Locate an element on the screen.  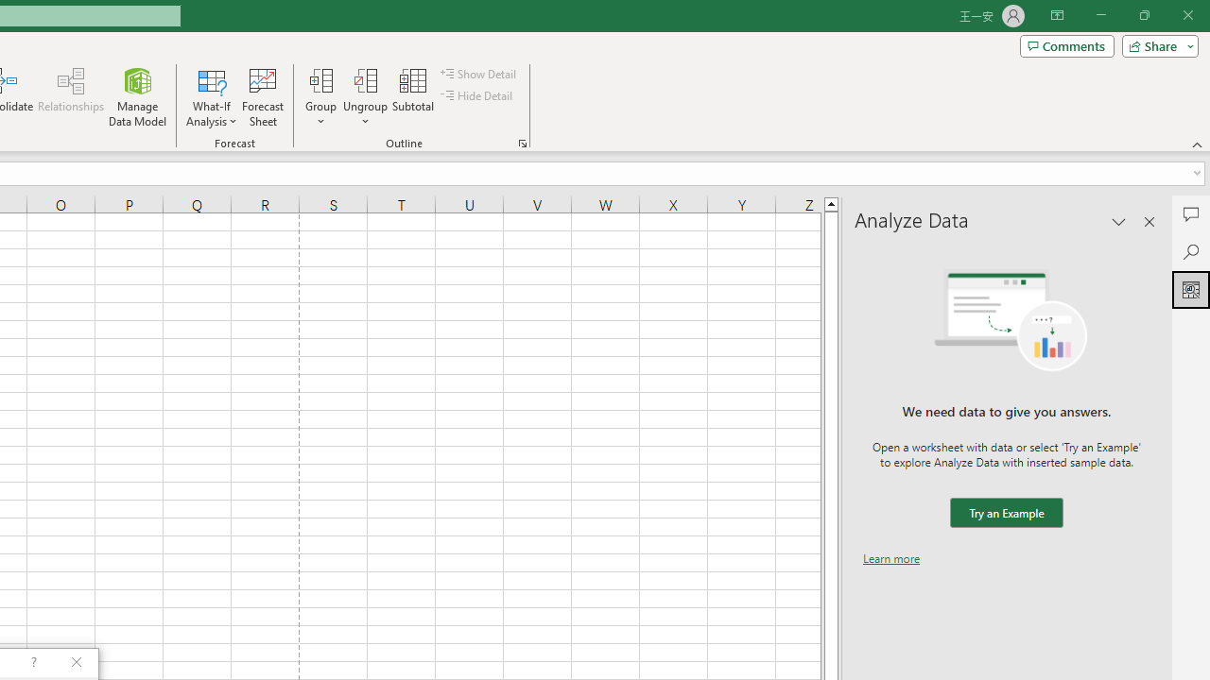
Search is located at coordinates (1191, 251).